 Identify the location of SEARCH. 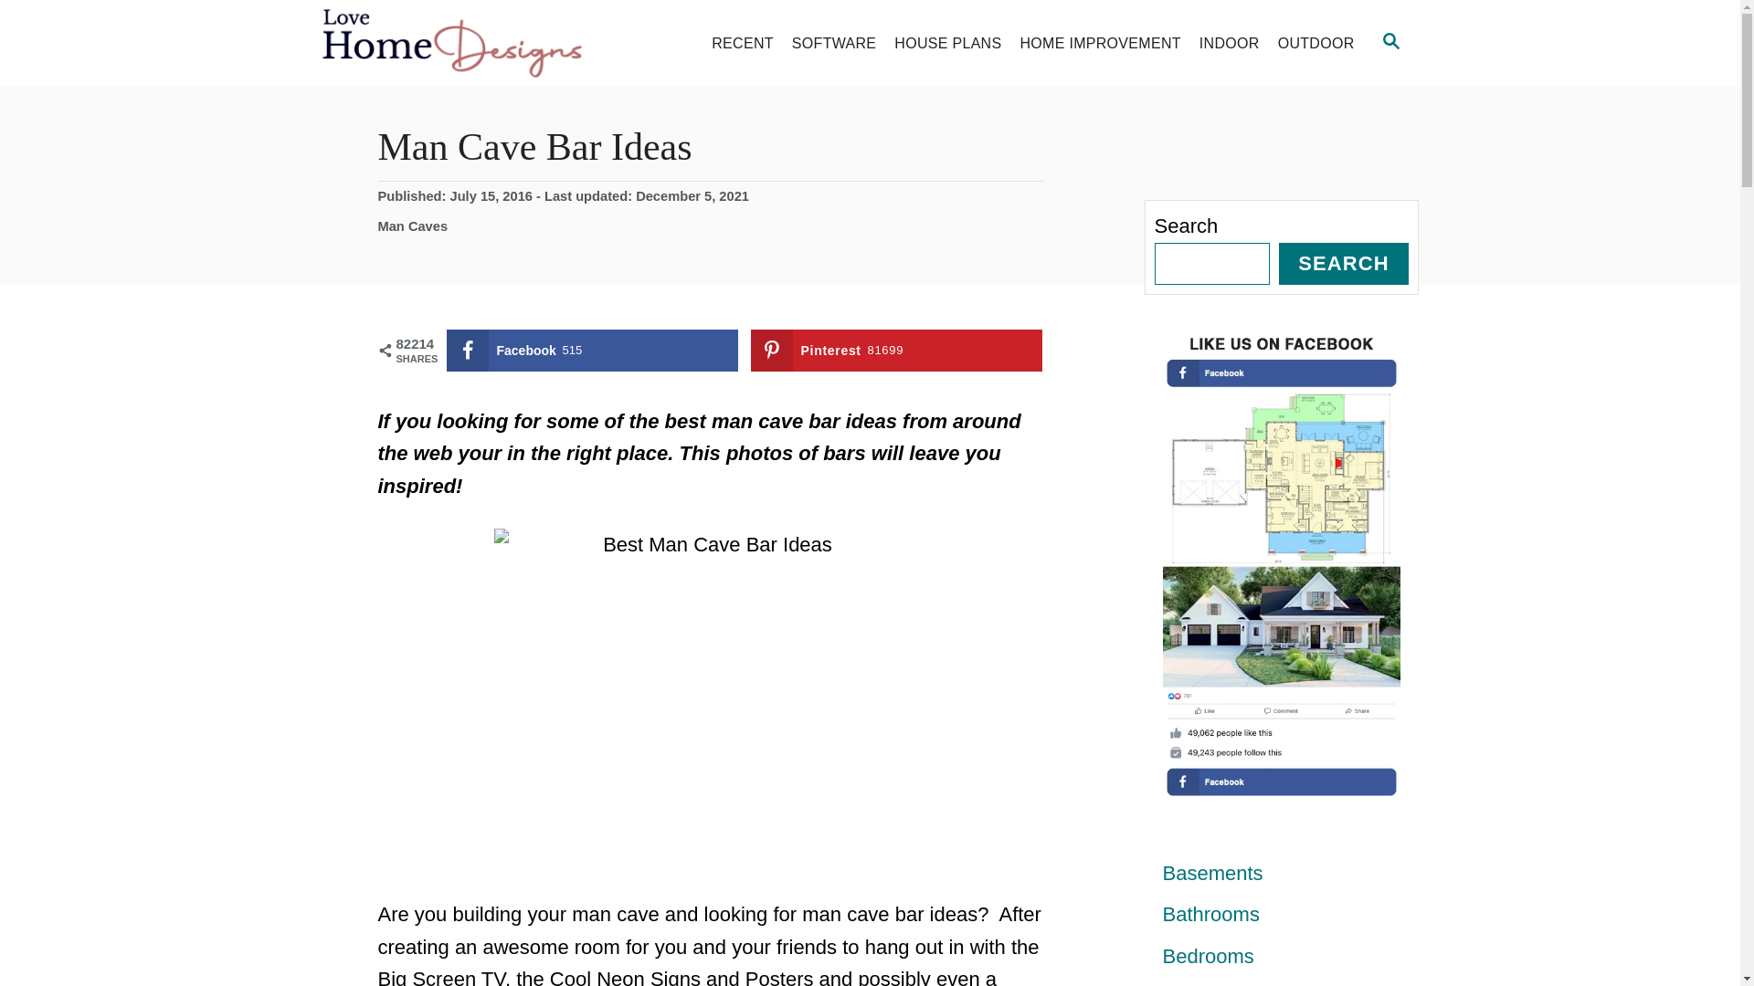
(1391, 42).